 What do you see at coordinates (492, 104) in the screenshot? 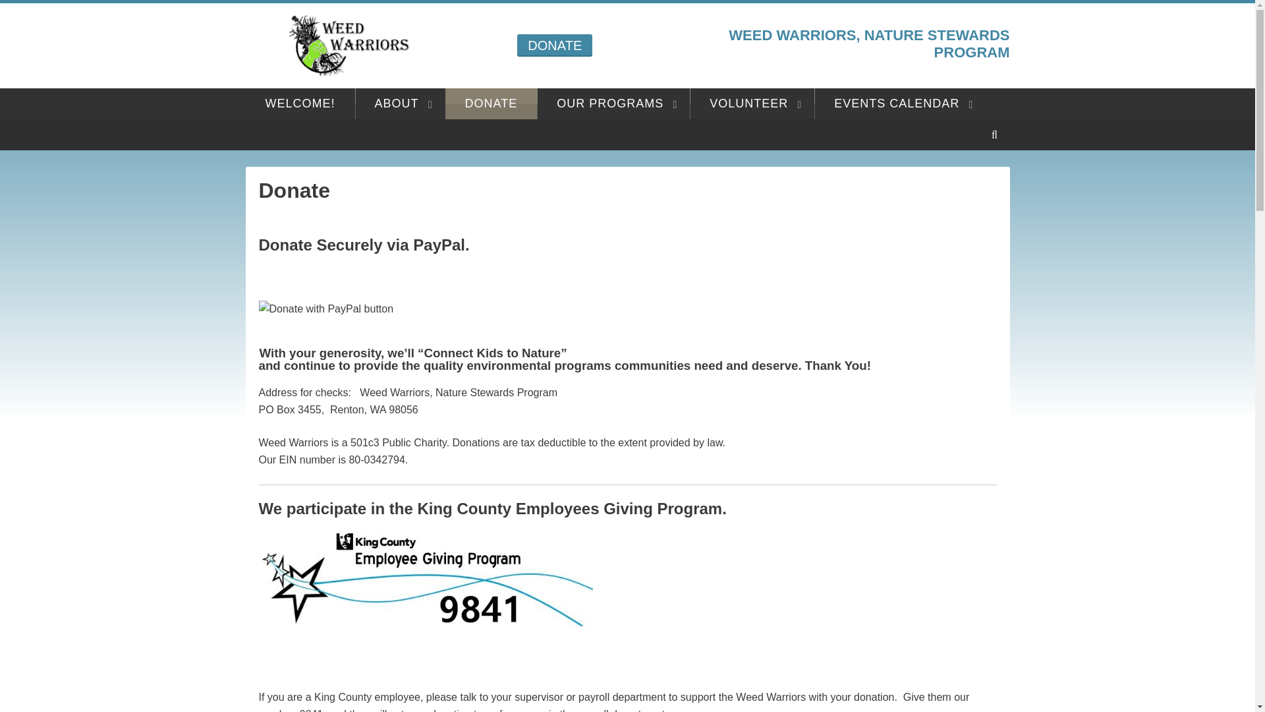
I see `DONATE` at bounding box center [492, 104].